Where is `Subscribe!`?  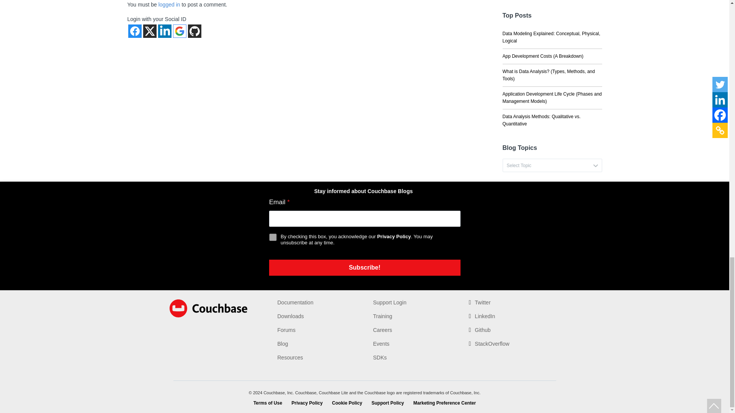 Subscribe! is located at coordinates (364, 268).